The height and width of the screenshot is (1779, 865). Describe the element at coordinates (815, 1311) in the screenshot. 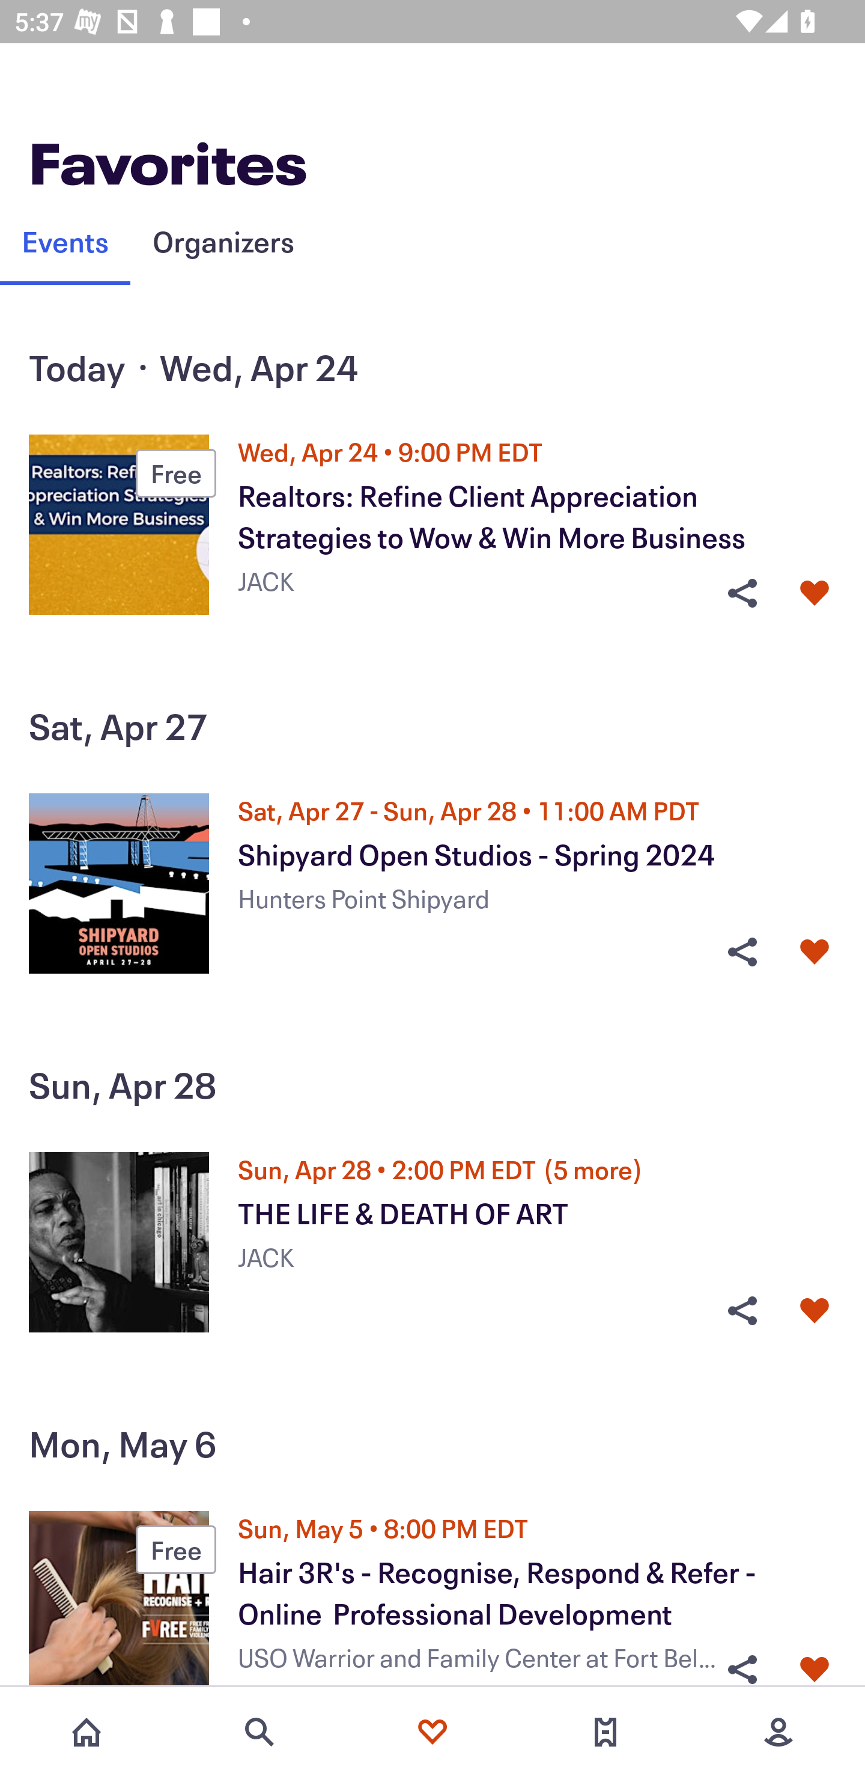

I see `Unlike event` at that location.